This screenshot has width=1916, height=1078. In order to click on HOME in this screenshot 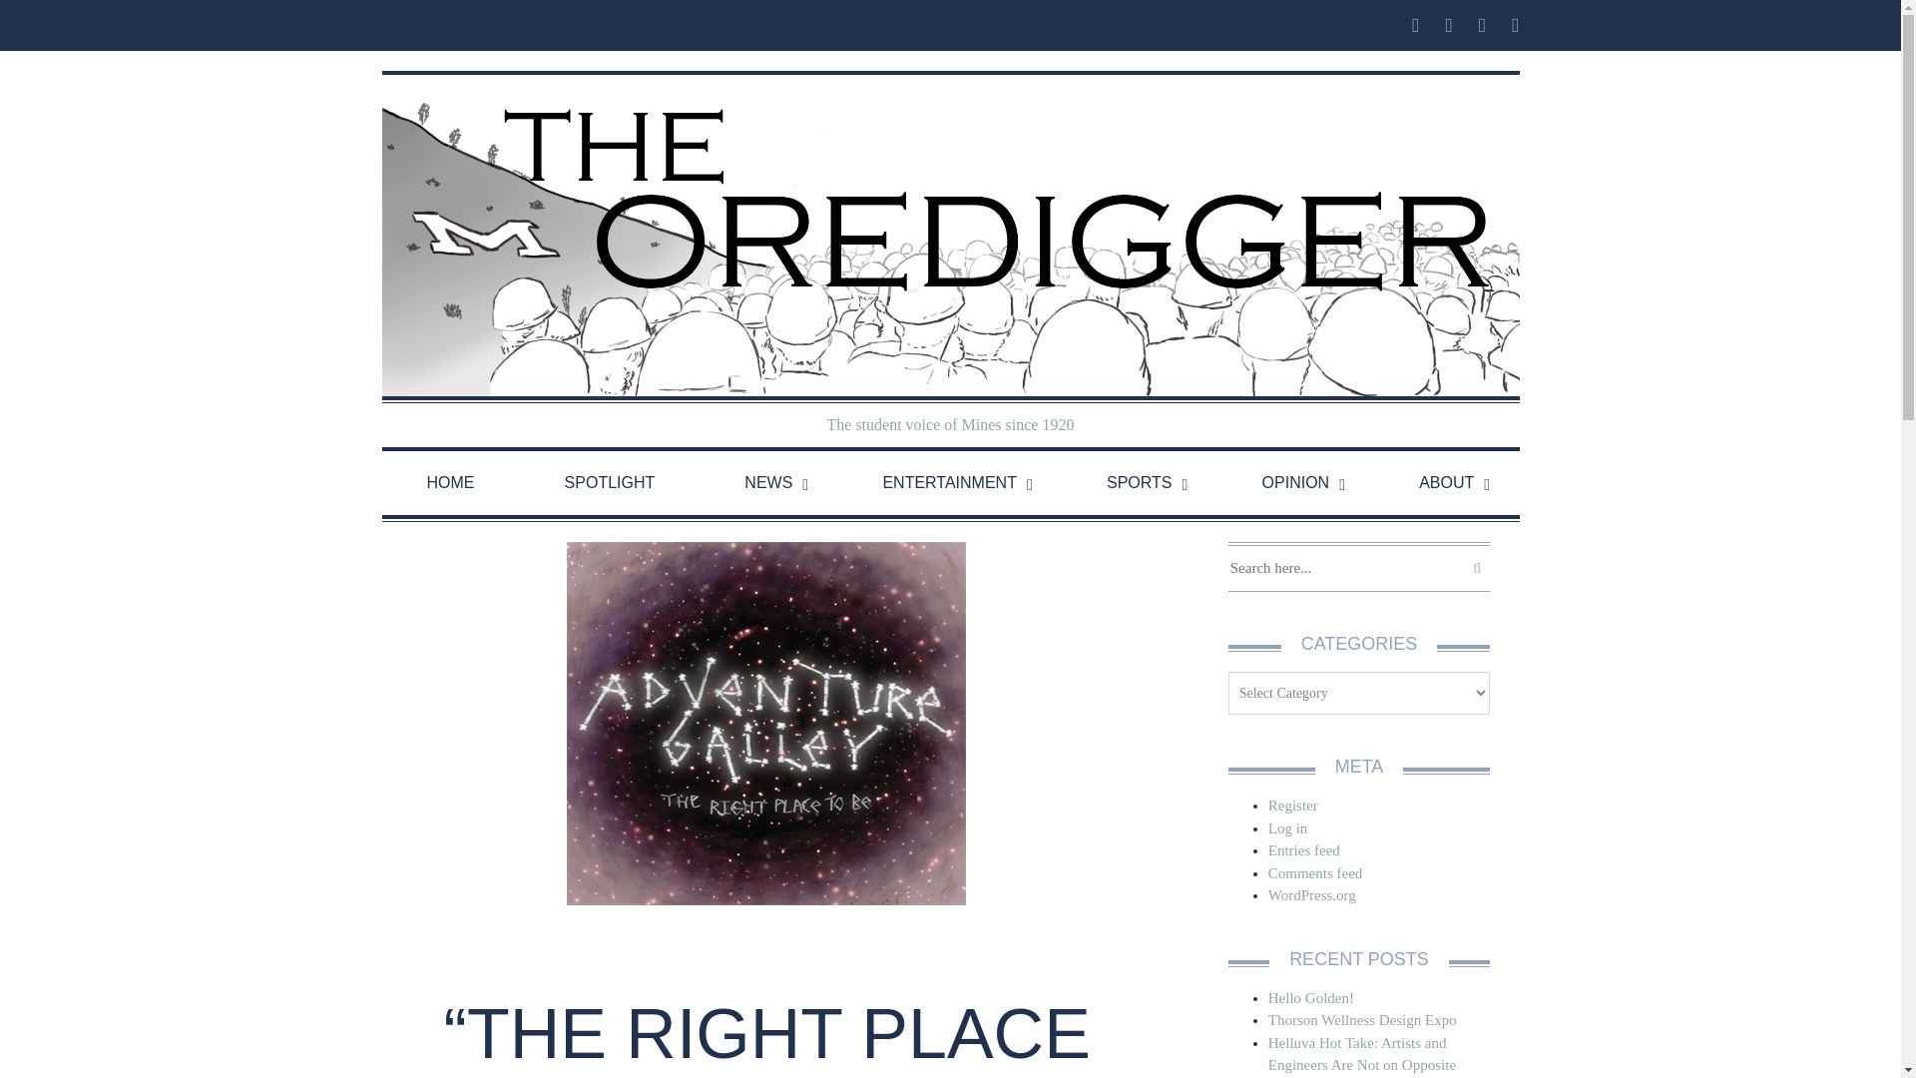, I will do `click(450, 483)`.